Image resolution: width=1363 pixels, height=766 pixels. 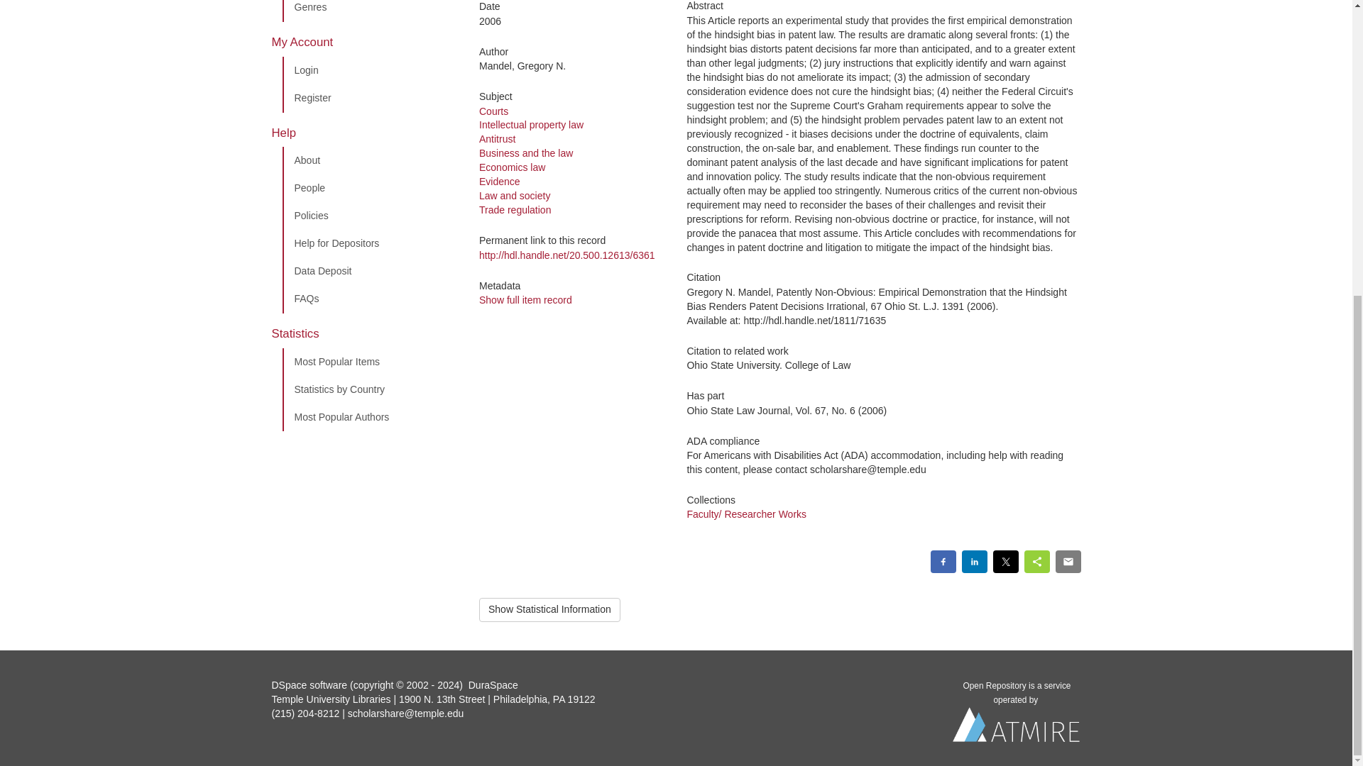 I want to click on Atmire NV, so click(x=1017, y=728).